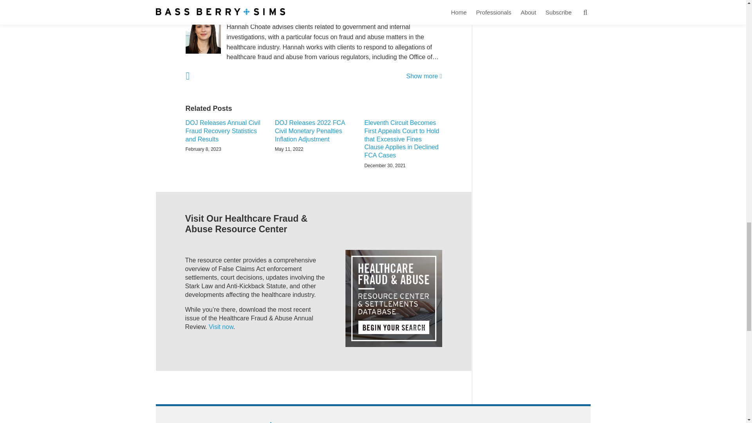 The width and height of the screenshot is (752, 423). Describe the element at coordinates (424, 76) in the screenshot. I see `Show more` at that location.